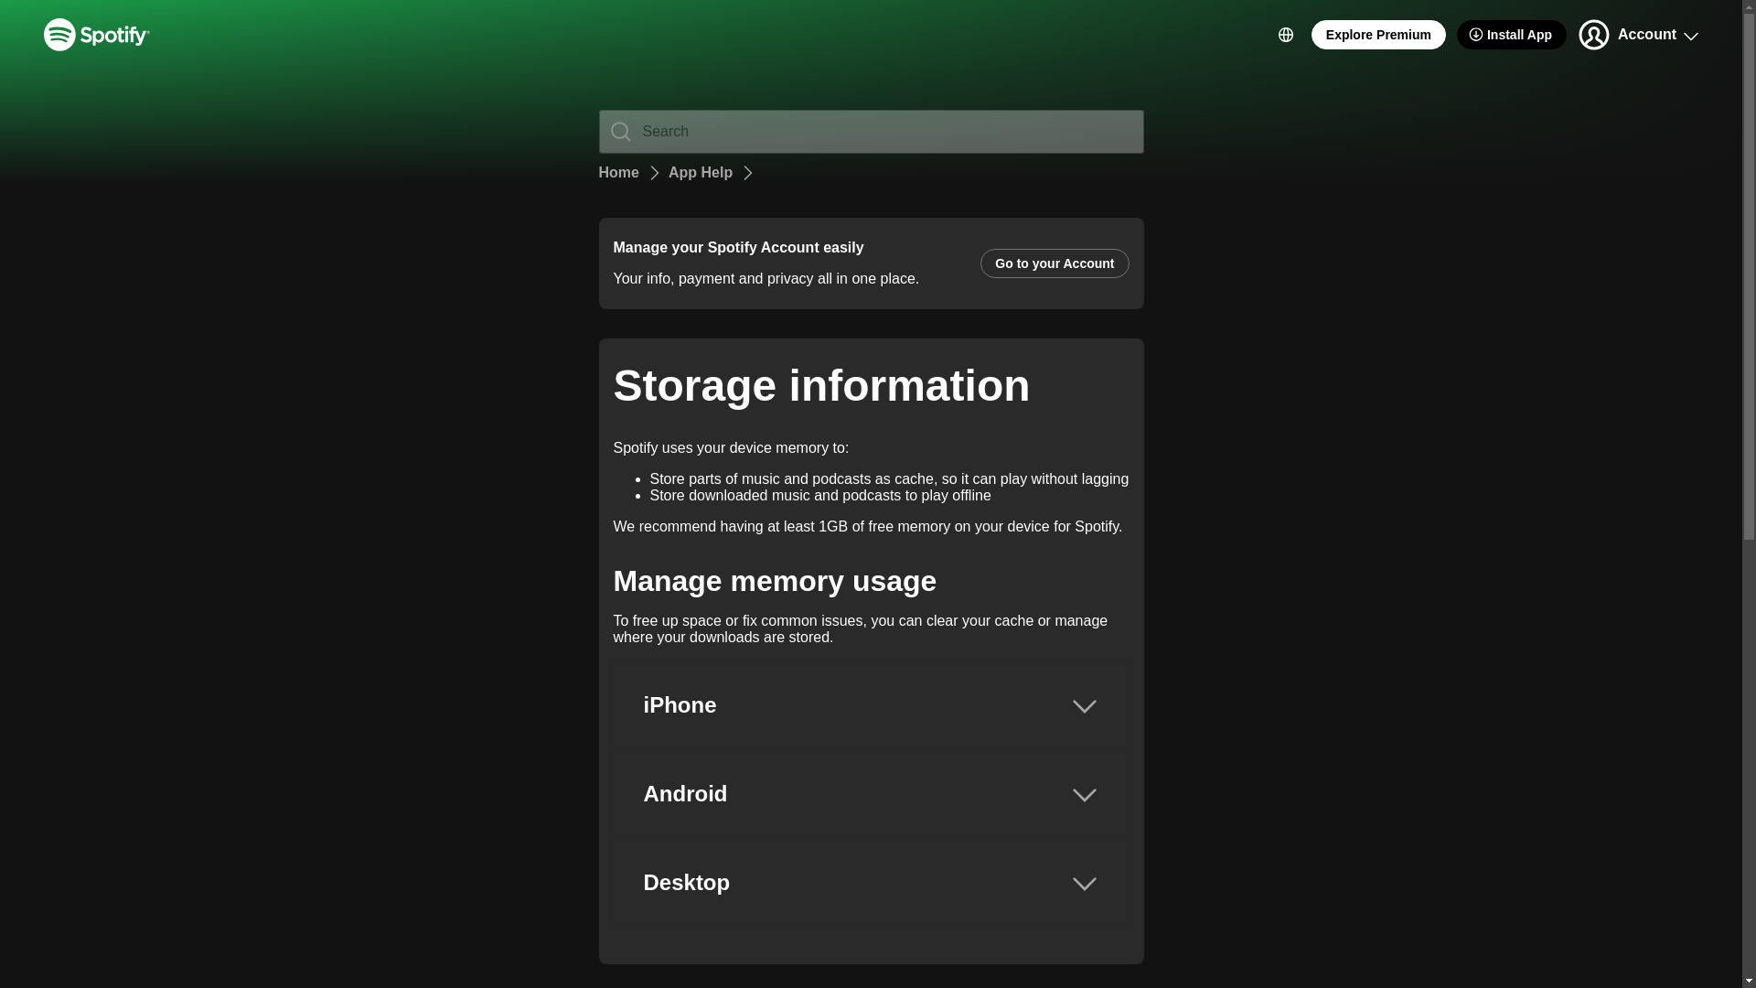 Image resolution: width=1756 pixels, height=988 pixels. What do you see at coordinates (1511, 35) in the screenshot?
I see `Install App` at bounding box center [1511, 35].